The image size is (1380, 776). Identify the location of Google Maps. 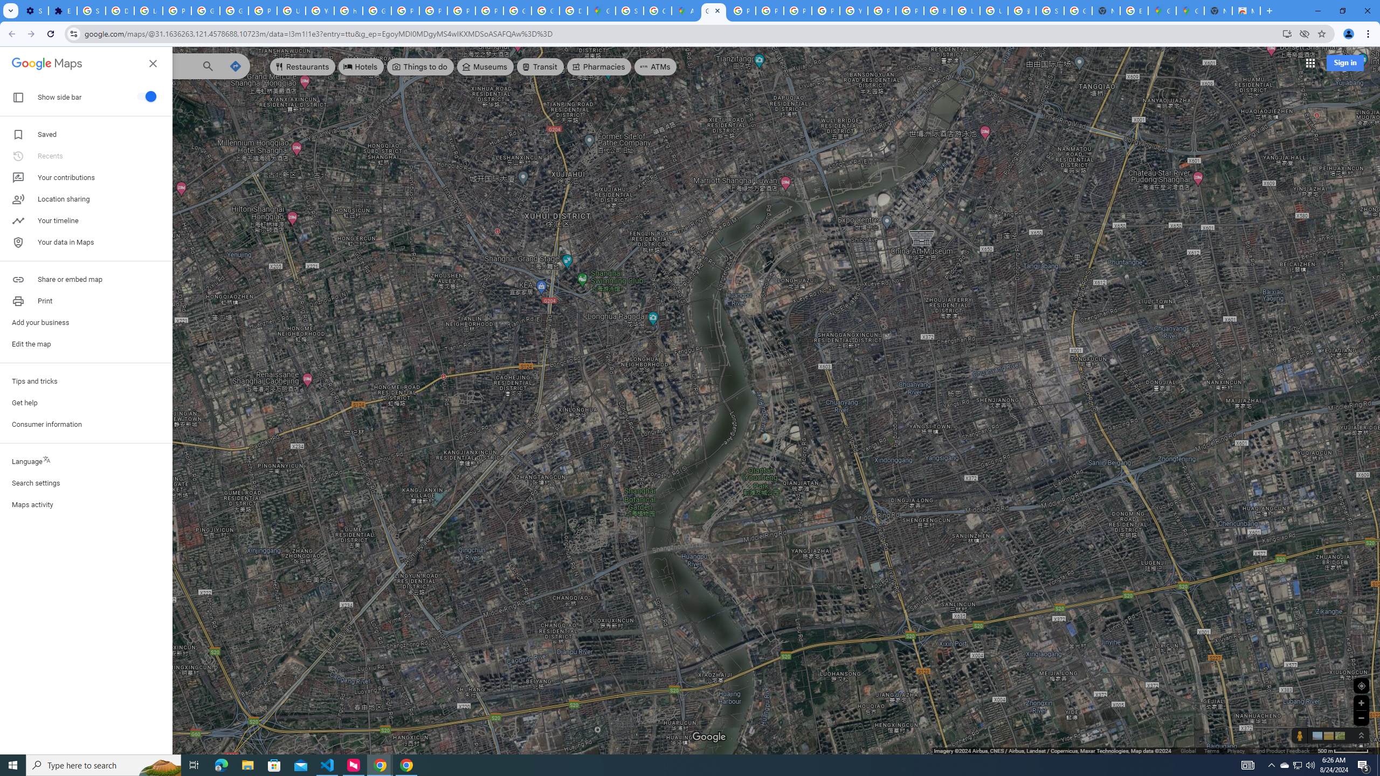
(602, 11).